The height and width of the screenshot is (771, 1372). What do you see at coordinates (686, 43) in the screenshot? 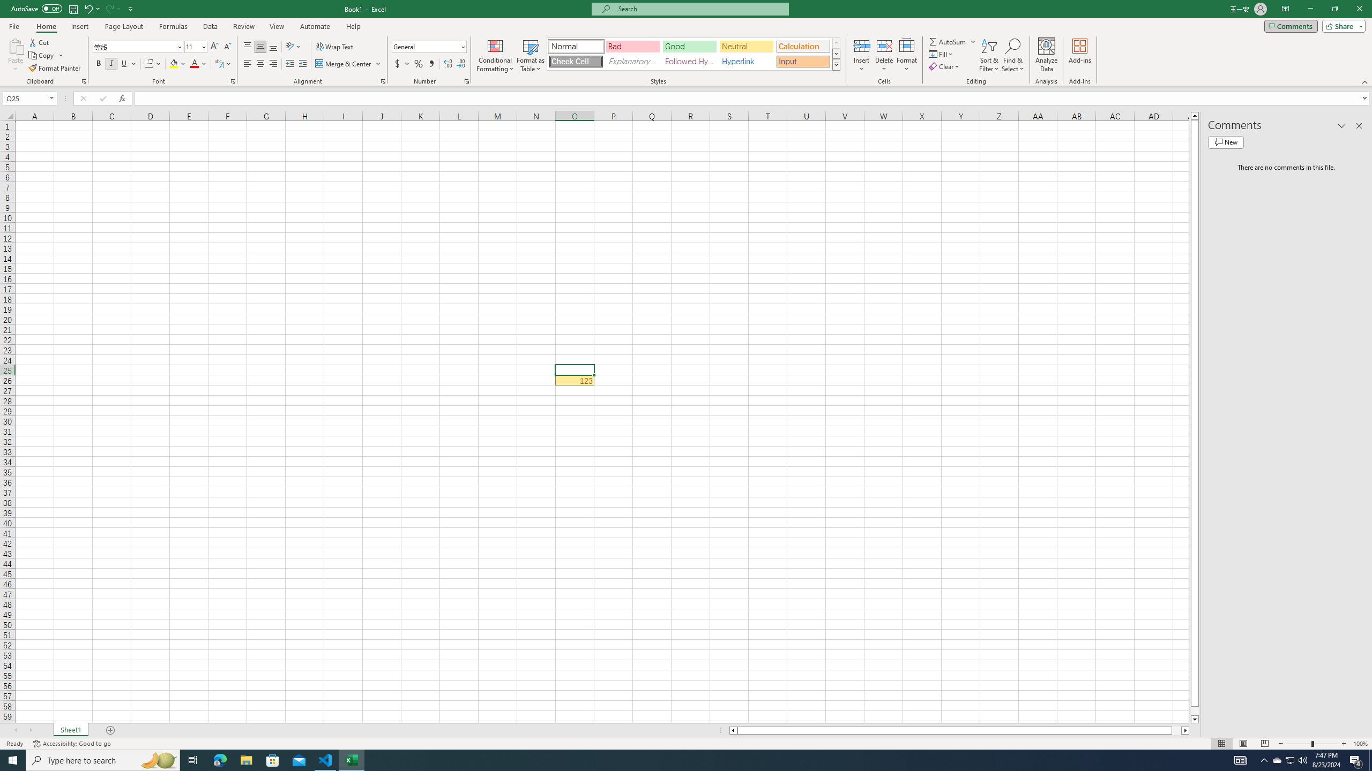
I see `Class: MsoCommandBar` at bounding box center [686, 43].